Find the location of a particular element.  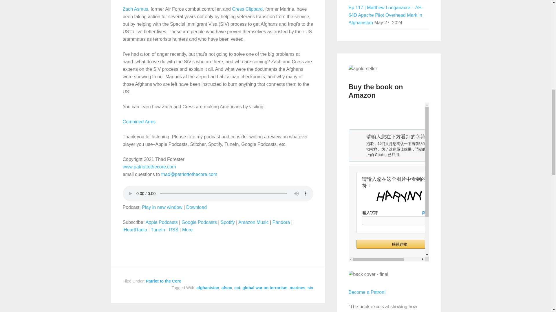

Subscribe on Amazon Music is located at coordinates (253, 222).